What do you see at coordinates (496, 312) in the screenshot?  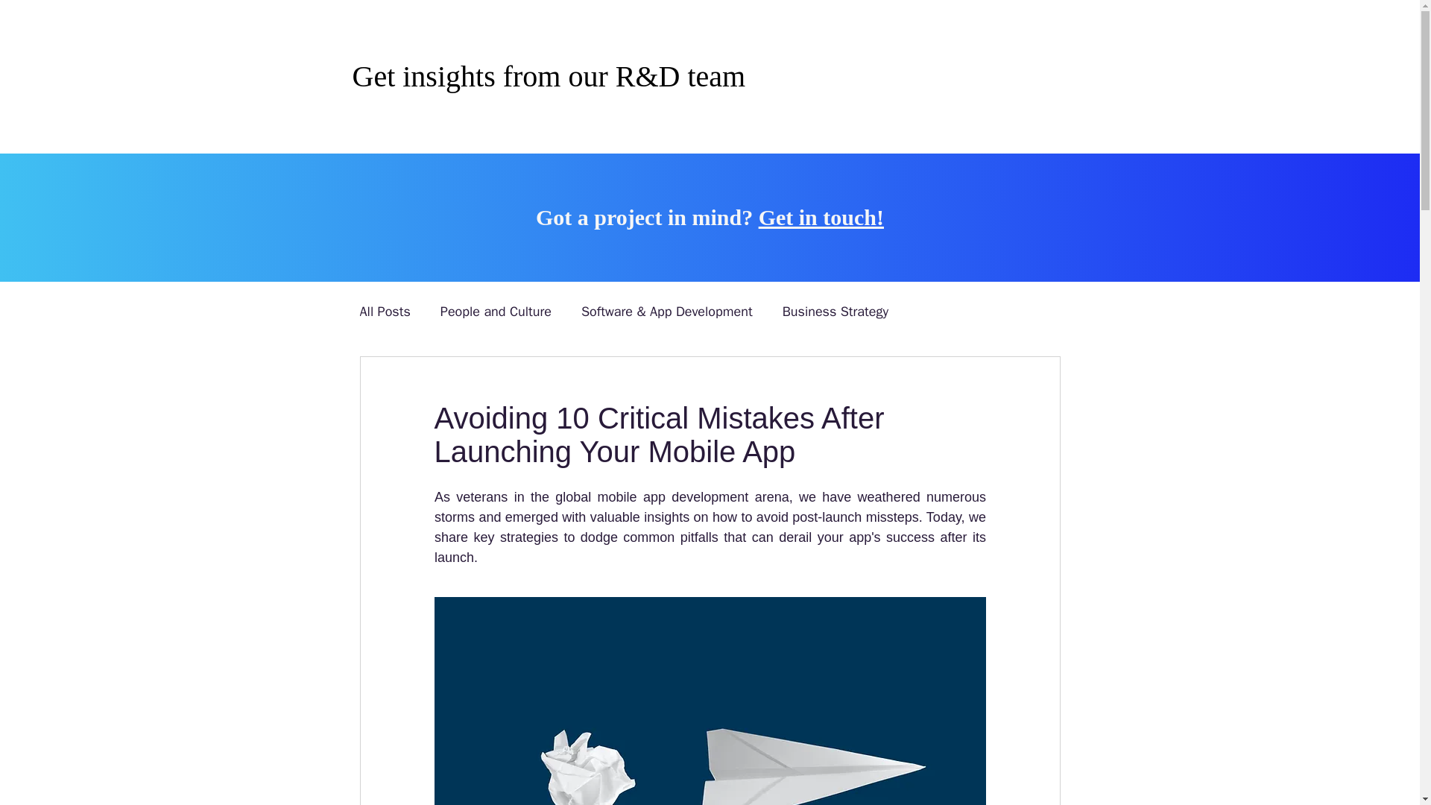 I see `People and Culture` at bounding box center [496, 312].